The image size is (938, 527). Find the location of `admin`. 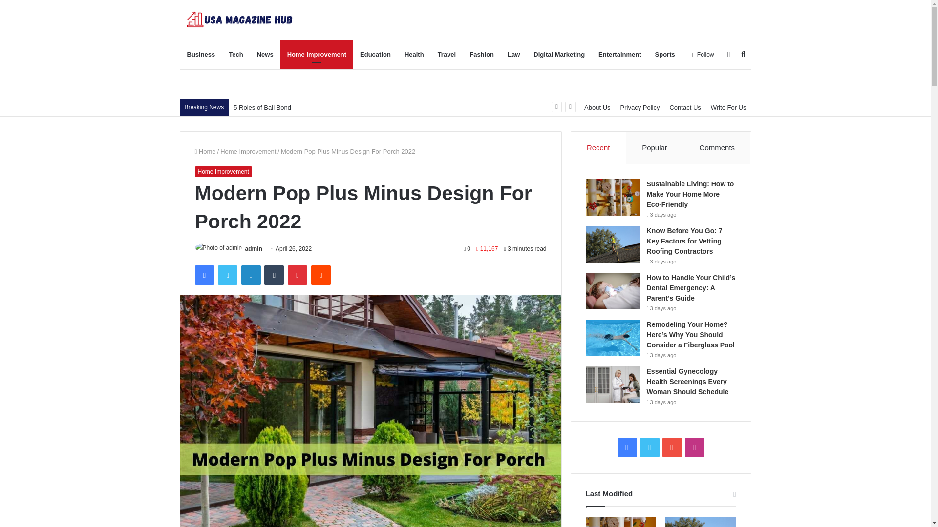

admin is located at coordinates (254, 249).